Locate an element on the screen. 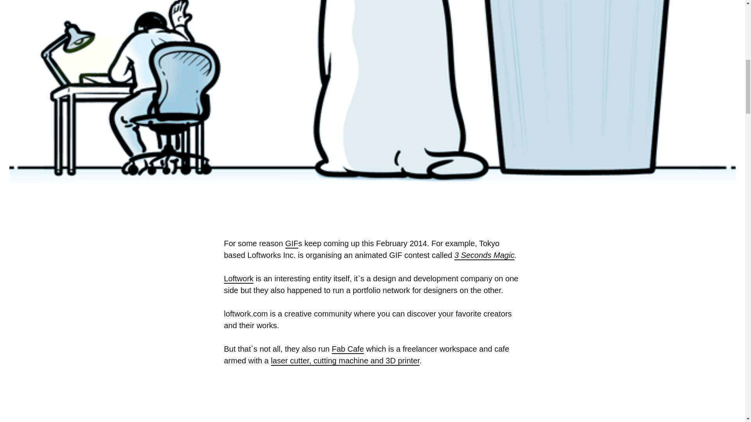 This screenshot has width=751, height=422. GIF is located at coordinates (292, 243).